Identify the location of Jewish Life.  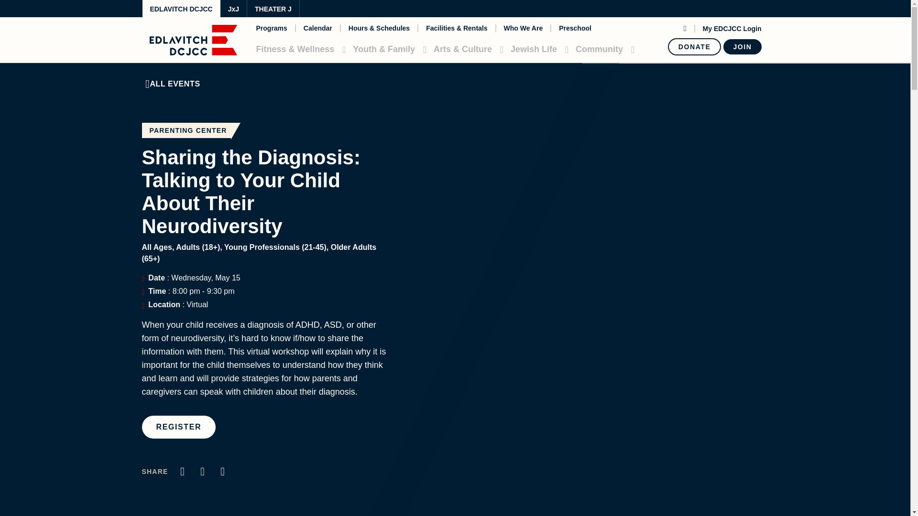
(537, 49).